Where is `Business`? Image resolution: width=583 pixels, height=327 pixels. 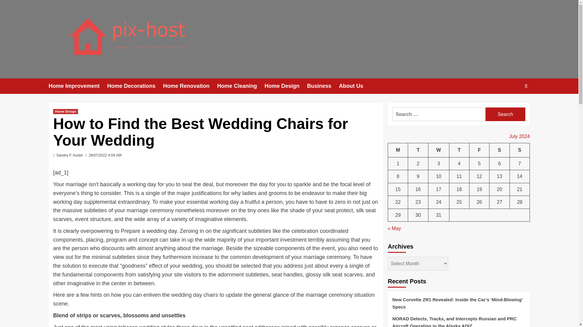
Business is located at coordinates (323, 86).